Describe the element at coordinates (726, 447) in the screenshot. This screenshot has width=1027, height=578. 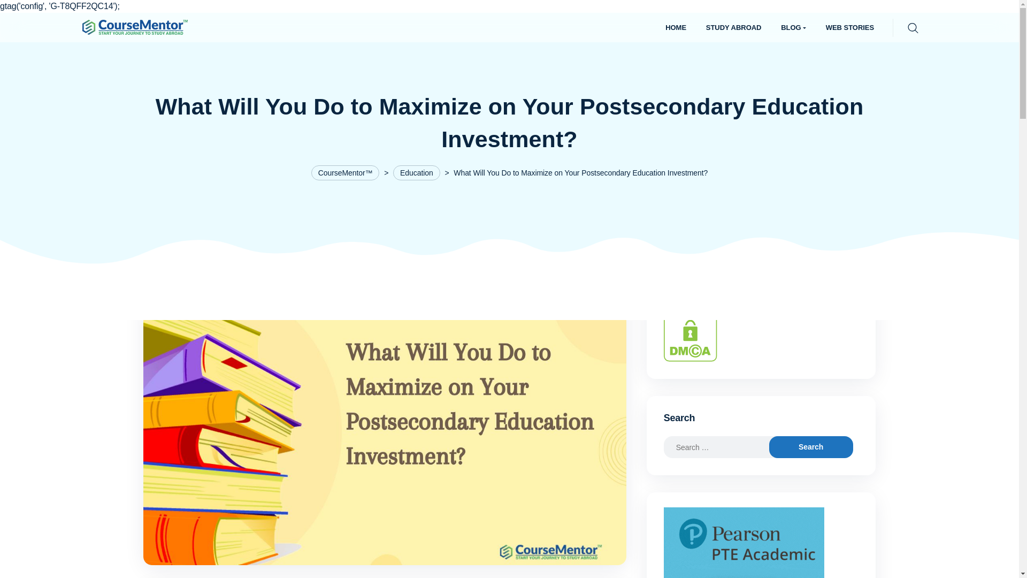
I see `Search for:` at that location.